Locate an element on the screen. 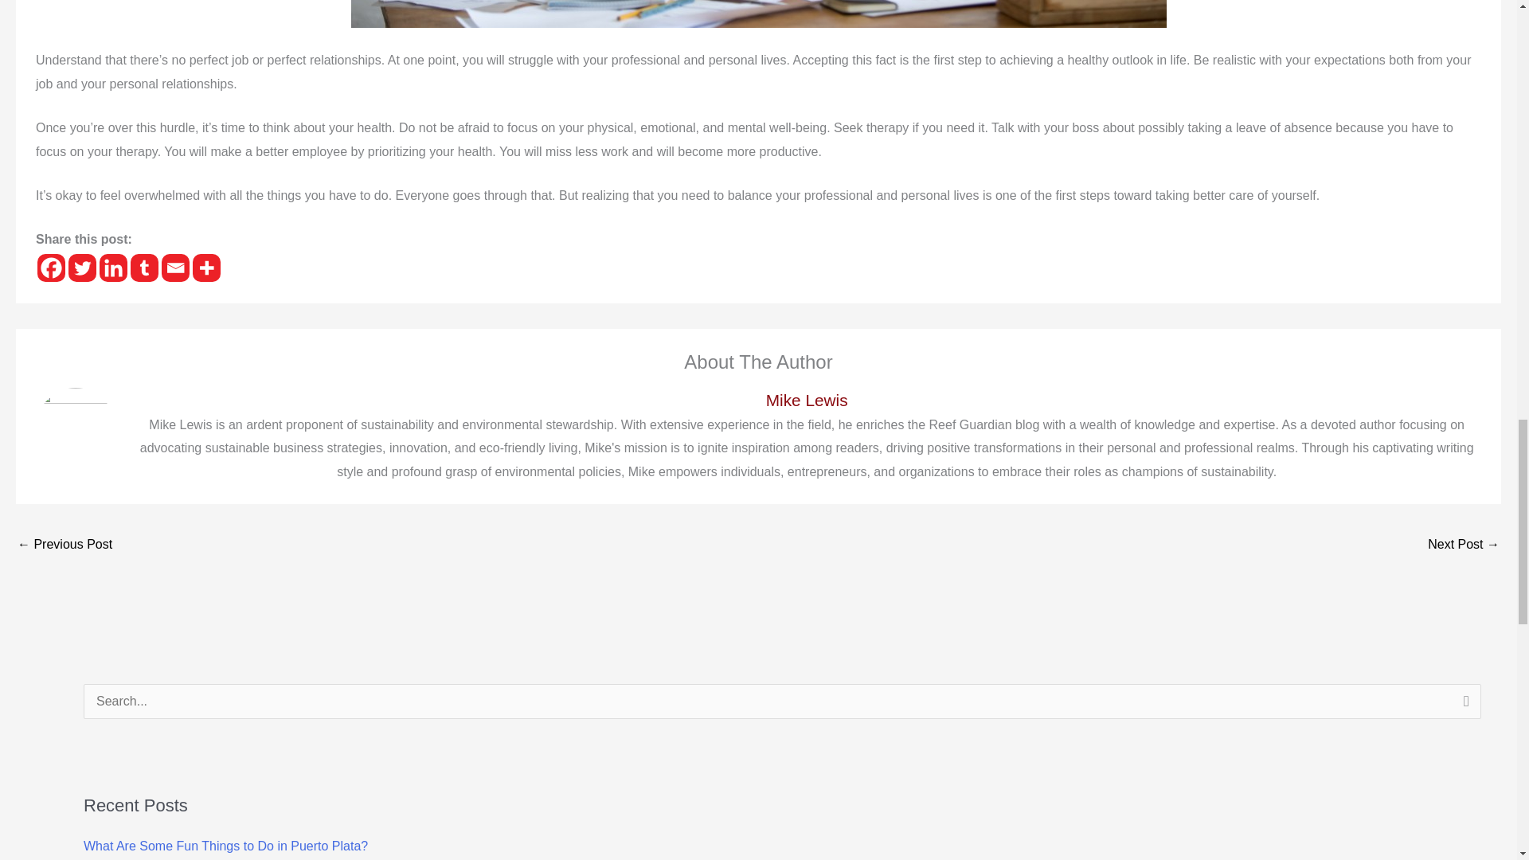 This screenshot has width=1529, height=860. More is located at coordinates (205, 268).